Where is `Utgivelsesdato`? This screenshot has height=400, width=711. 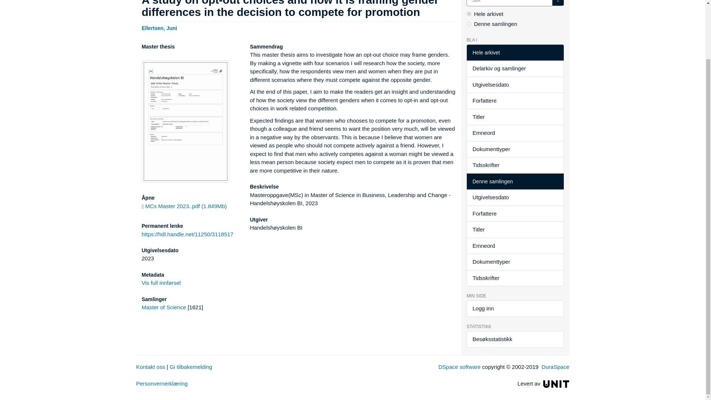 Utgivelsesdato is located at coordinates (515, 85).